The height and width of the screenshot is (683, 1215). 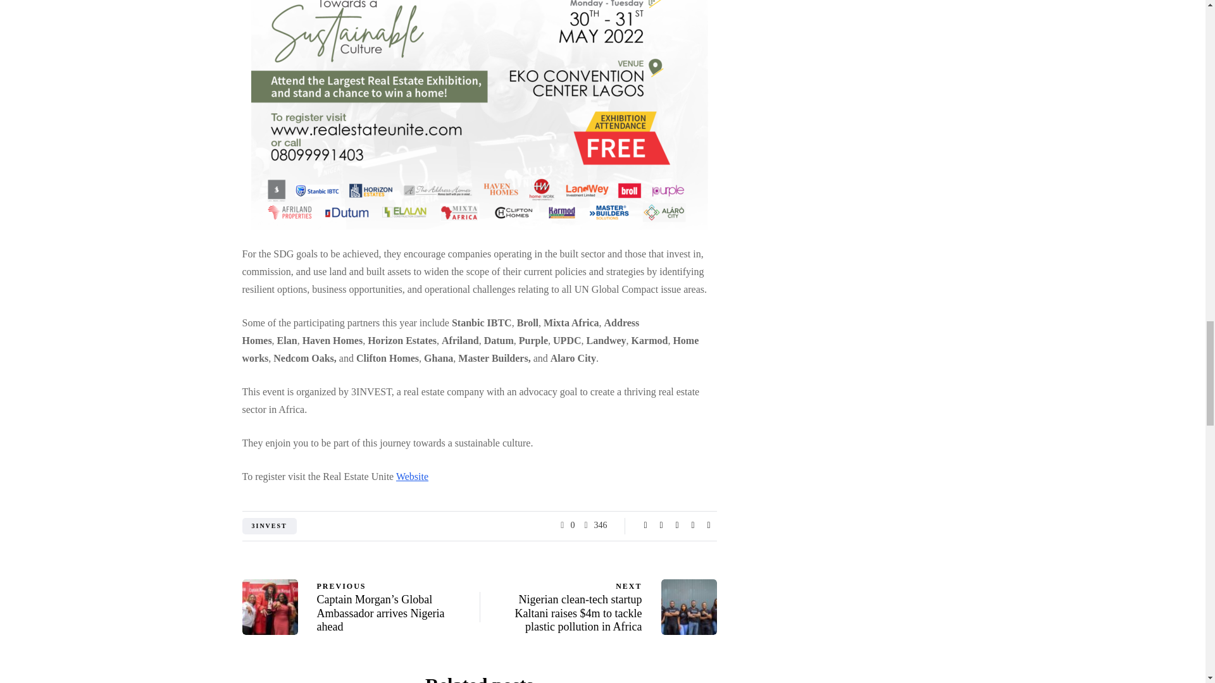 I want to click on Share with Facebook, so click(x=645, y=525).